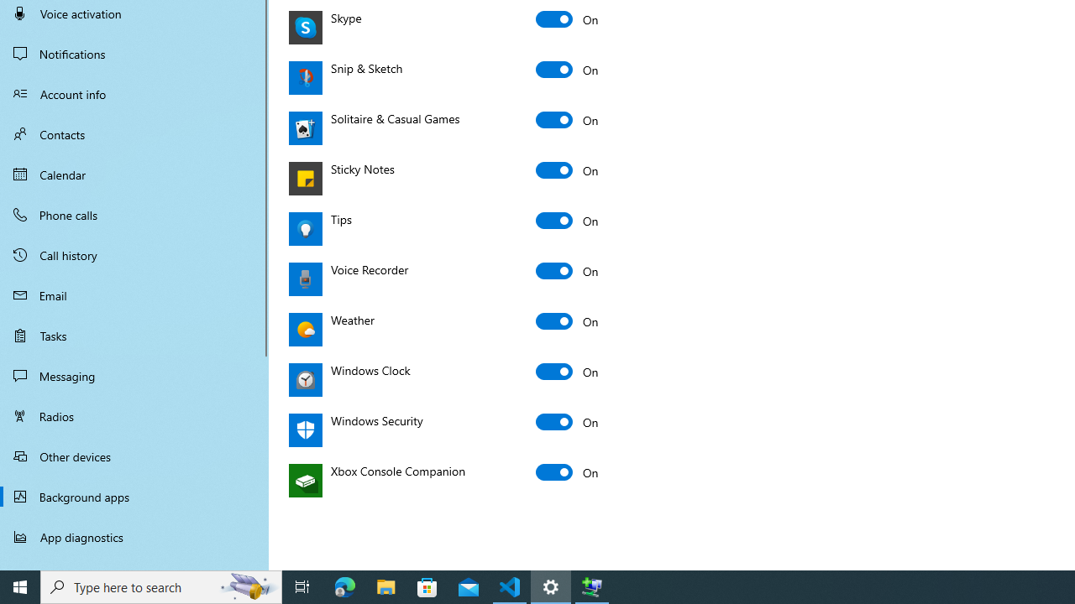 The height and width of the screenshot is (604, 1075). Describe the element at coordinates (568, 270) in the screenshot. I see `Voice Recorder` at that location.